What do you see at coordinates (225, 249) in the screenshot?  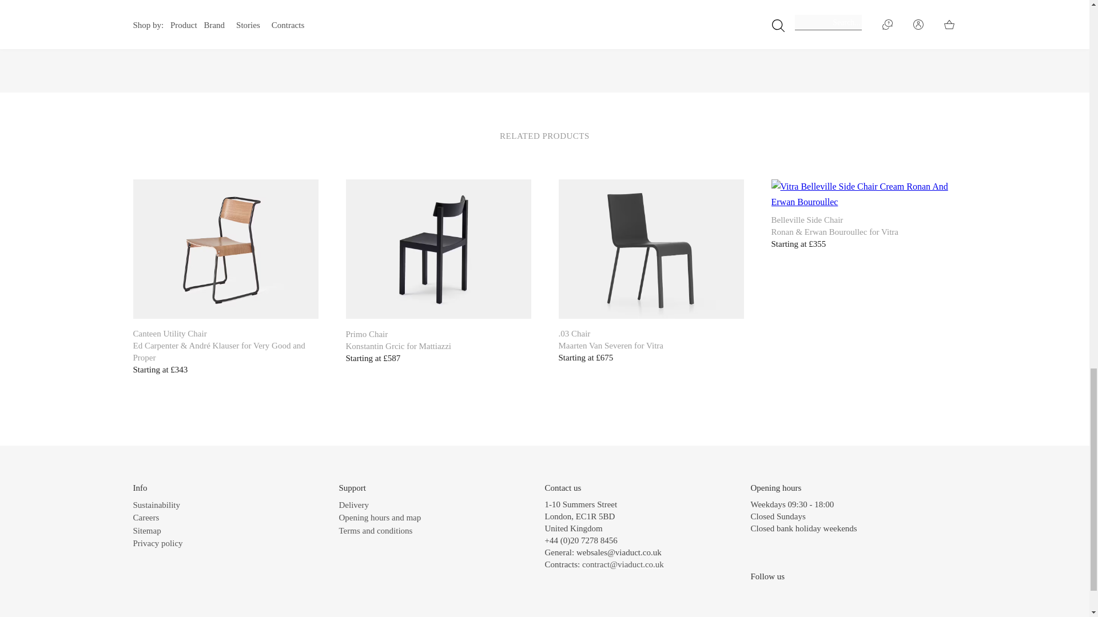 I see `Very Good And Proper Canteen Utility Chair Klauser Carpenter` at bounding box center [225, 249].